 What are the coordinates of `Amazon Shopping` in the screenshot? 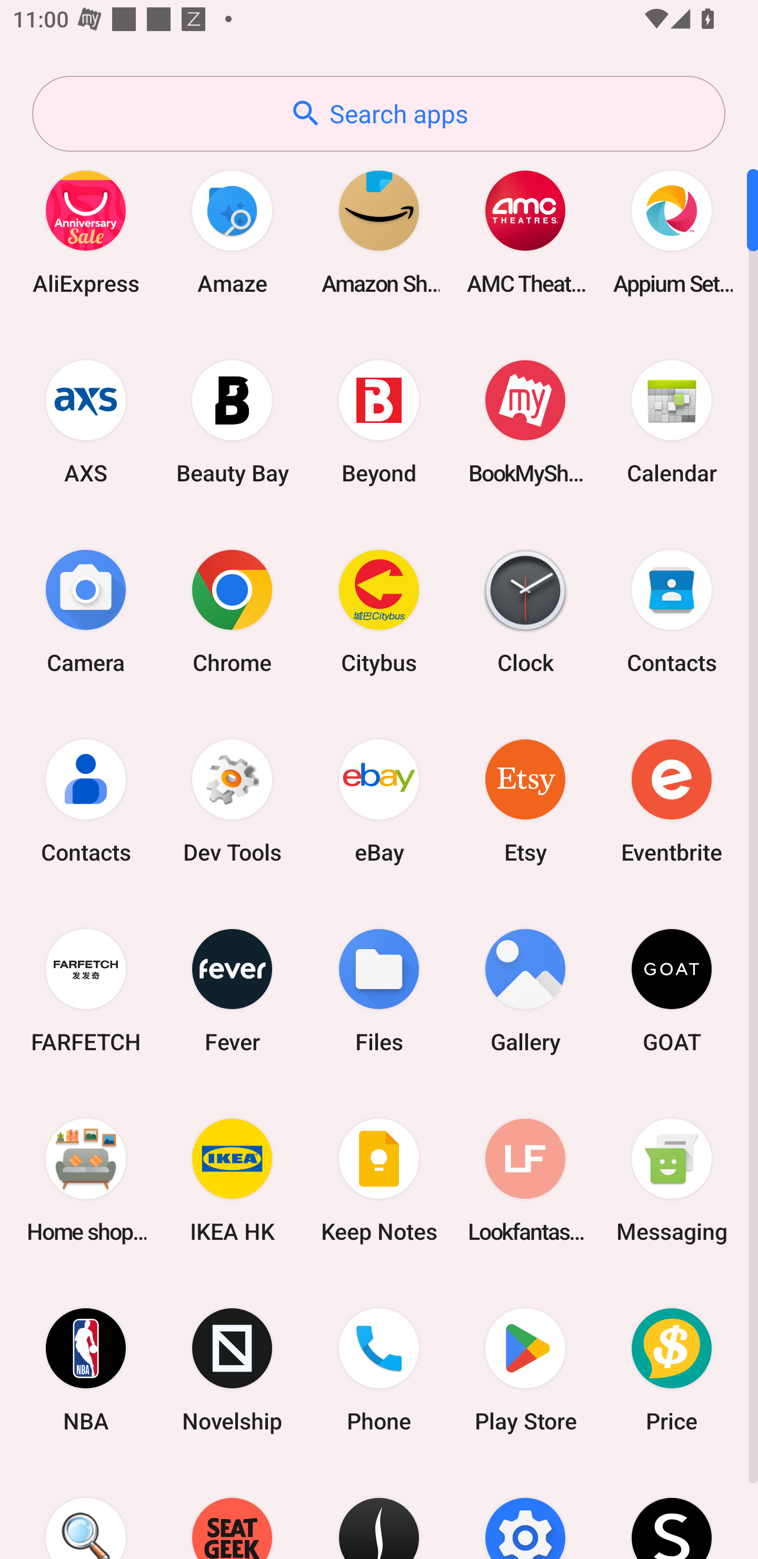 It's located at (379, 232).